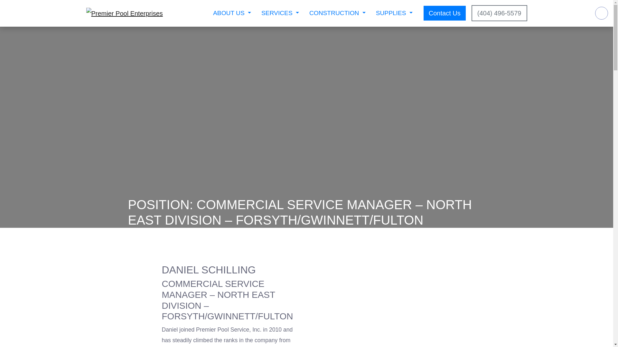  I want to click on CONSTRUCTION, so click(337, 13).